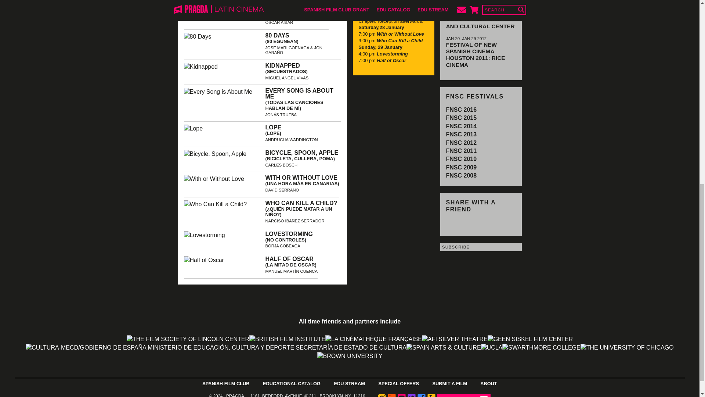 The image size is (705, 397). I want to click on FNSC 2009, so click(461, 168).